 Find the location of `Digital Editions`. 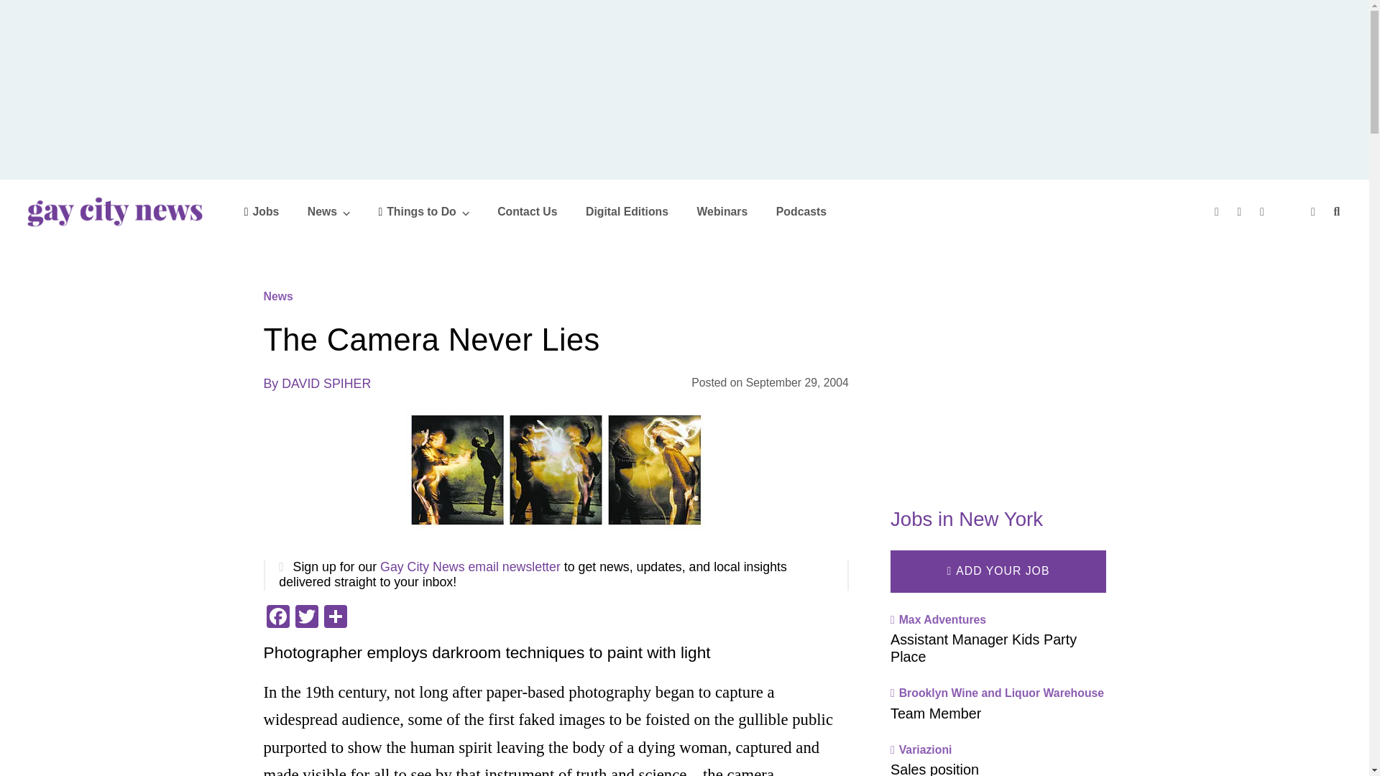

Digital Editions is located at coordinates (627, 211).